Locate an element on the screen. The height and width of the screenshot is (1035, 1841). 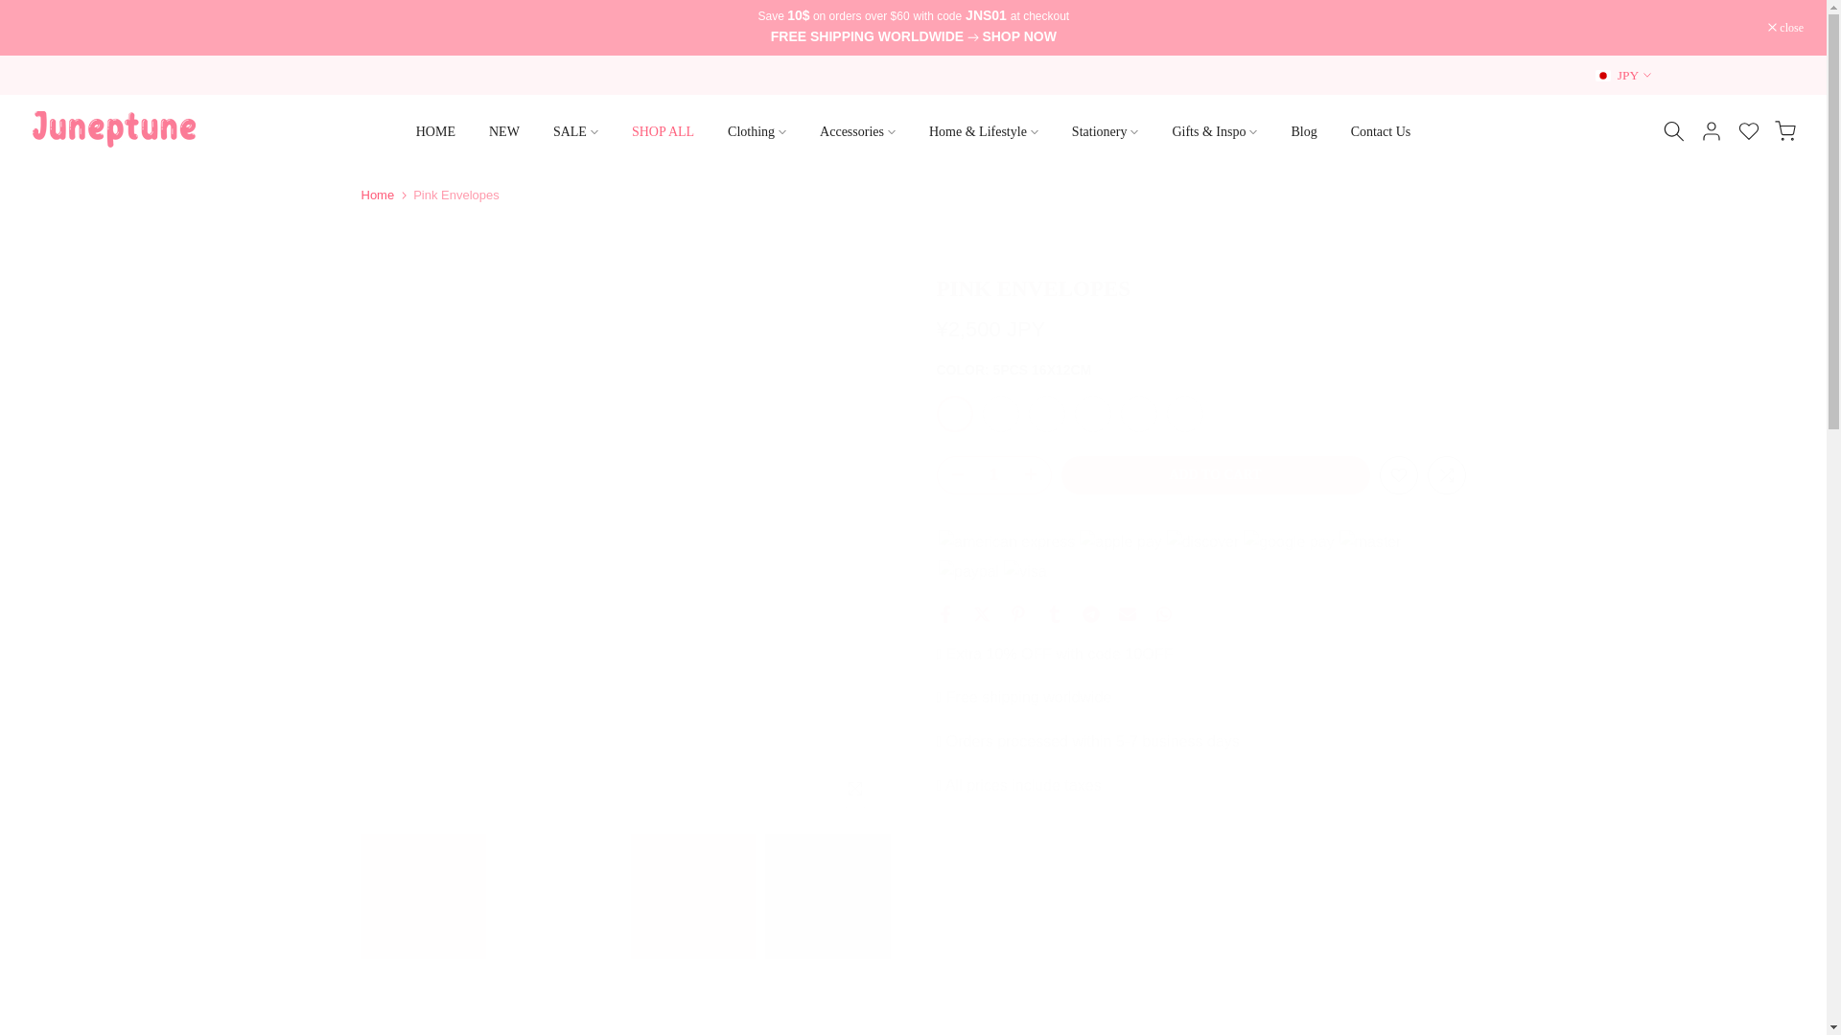
10pcs Bunny Sheets is located at coordinates (1183, 414).